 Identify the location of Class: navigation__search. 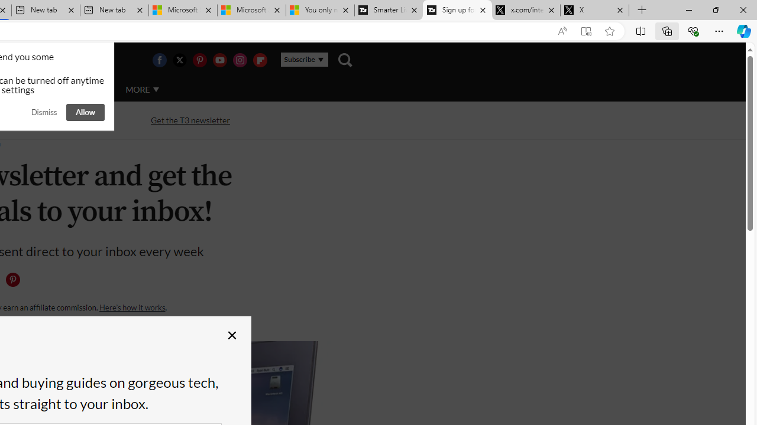
(345, 60).